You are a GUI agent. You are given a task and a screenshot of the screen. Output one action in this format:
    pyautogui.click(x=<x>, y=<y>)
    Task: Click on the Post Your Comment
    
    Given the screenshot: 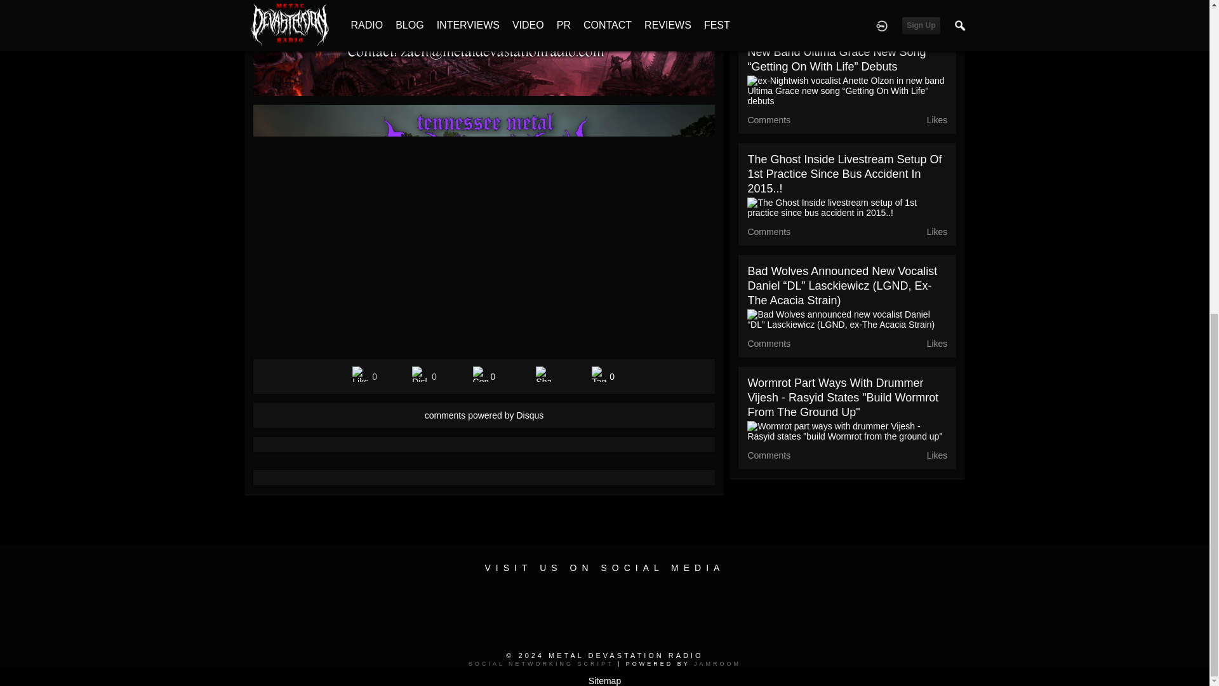 What is the action you would take?
    pyautogui.click(x=480, y=373)
    